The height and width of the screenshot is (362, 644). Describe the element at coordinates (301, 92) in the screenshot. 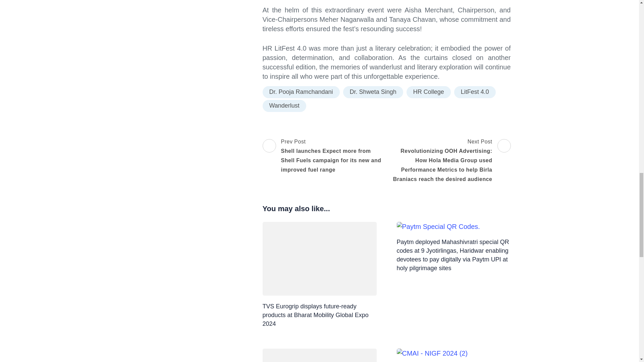

I see `Dr. Pooja Ramchandani` at that location.